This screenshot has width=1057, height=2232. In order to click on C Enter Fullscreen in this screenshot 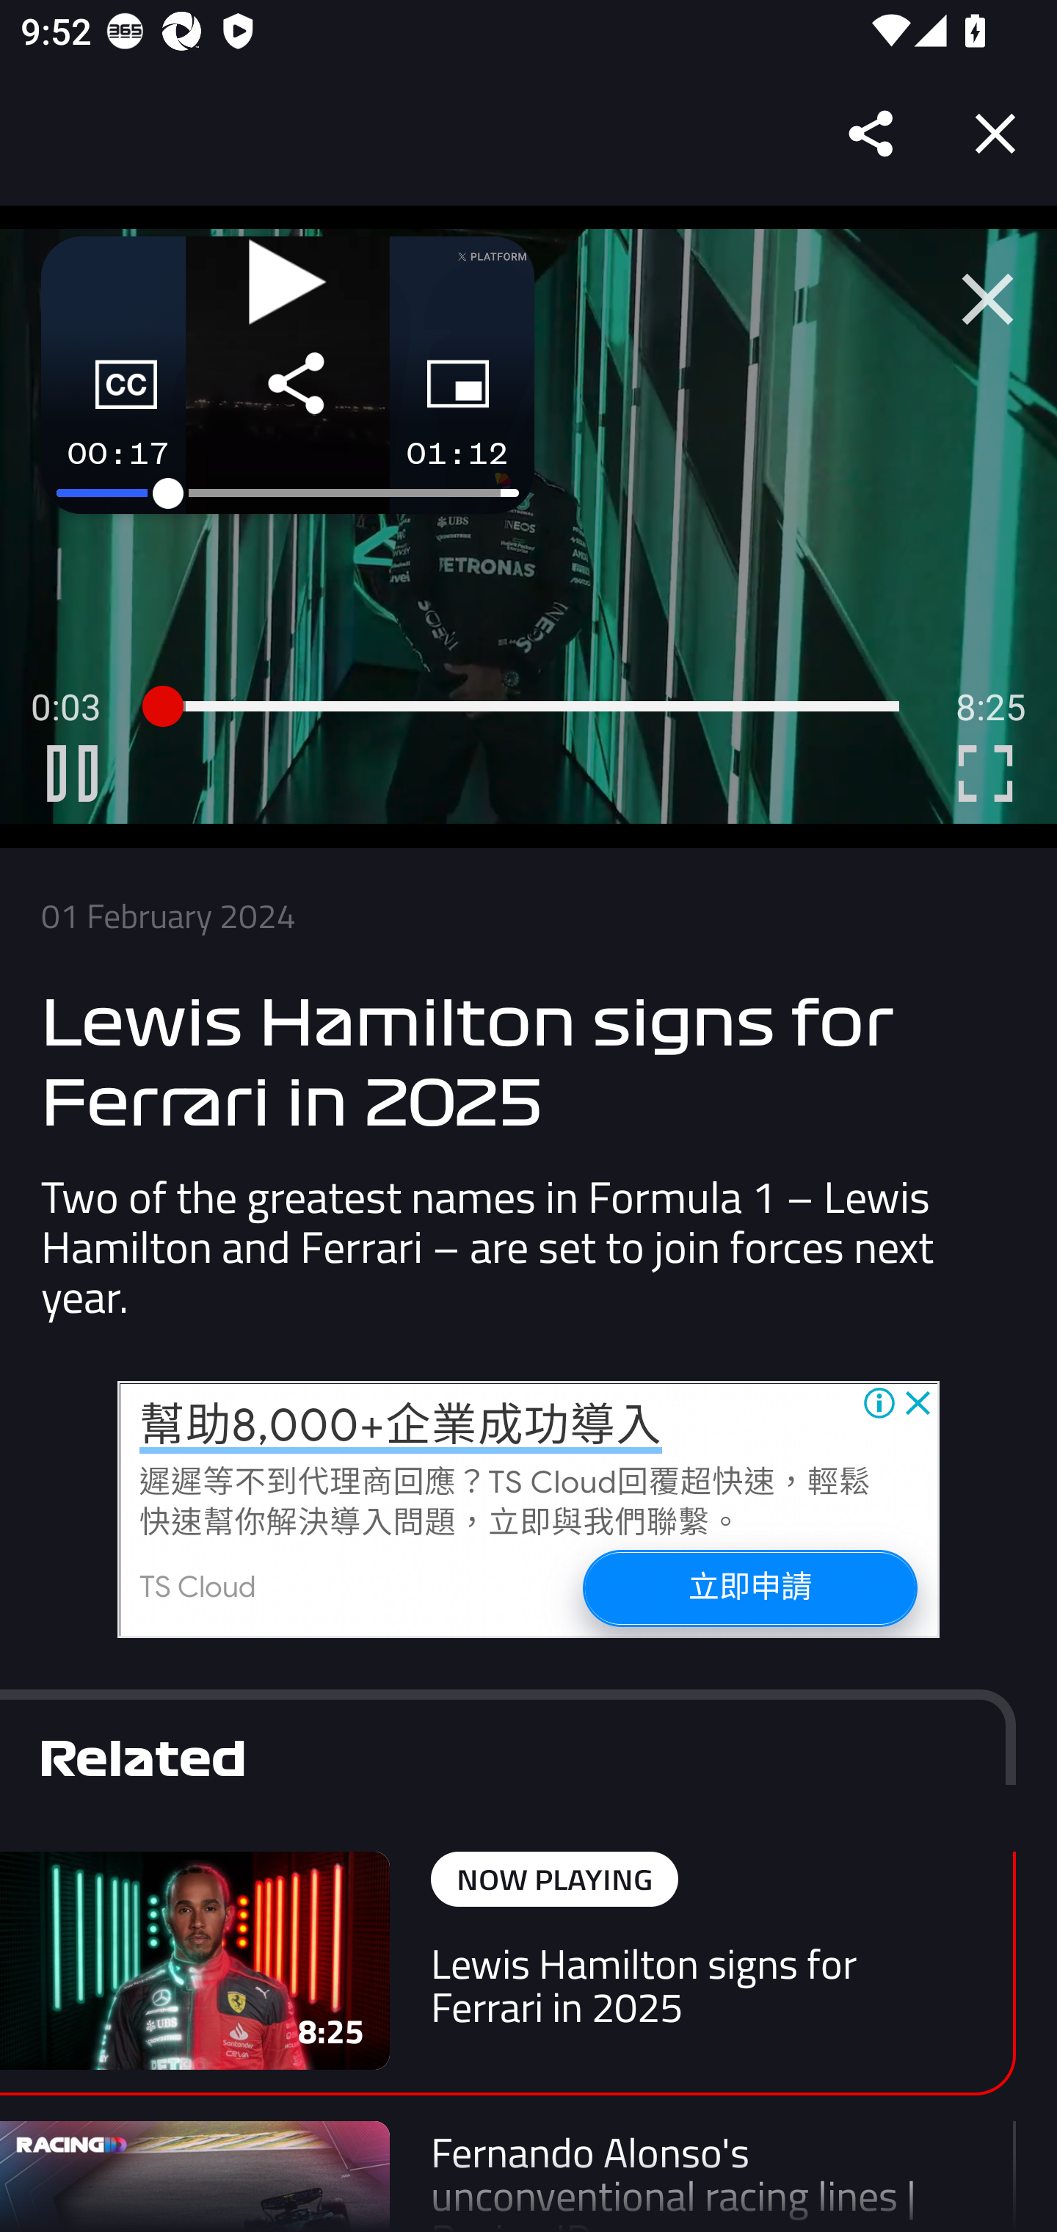, I will do `click(985, 773)`.